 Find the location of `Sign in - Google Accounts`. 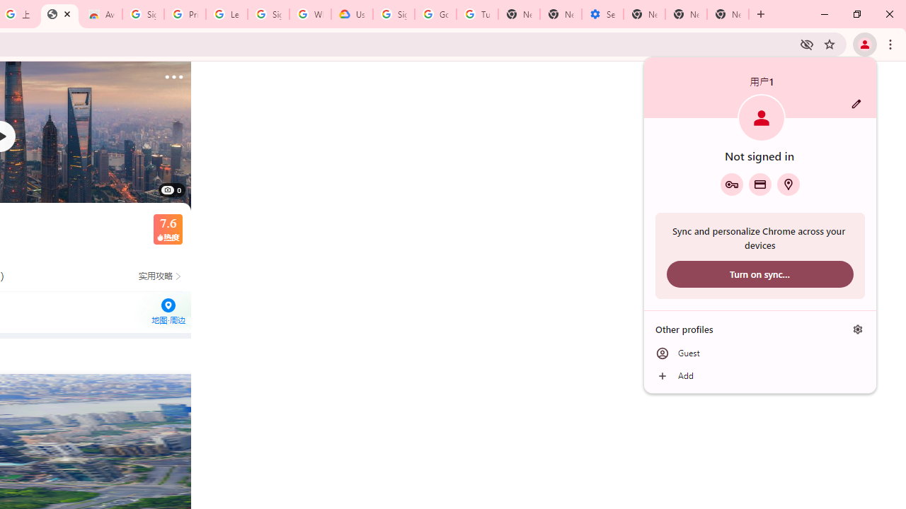

Sign in - Google Accounts is located at coordinates (268, 14).